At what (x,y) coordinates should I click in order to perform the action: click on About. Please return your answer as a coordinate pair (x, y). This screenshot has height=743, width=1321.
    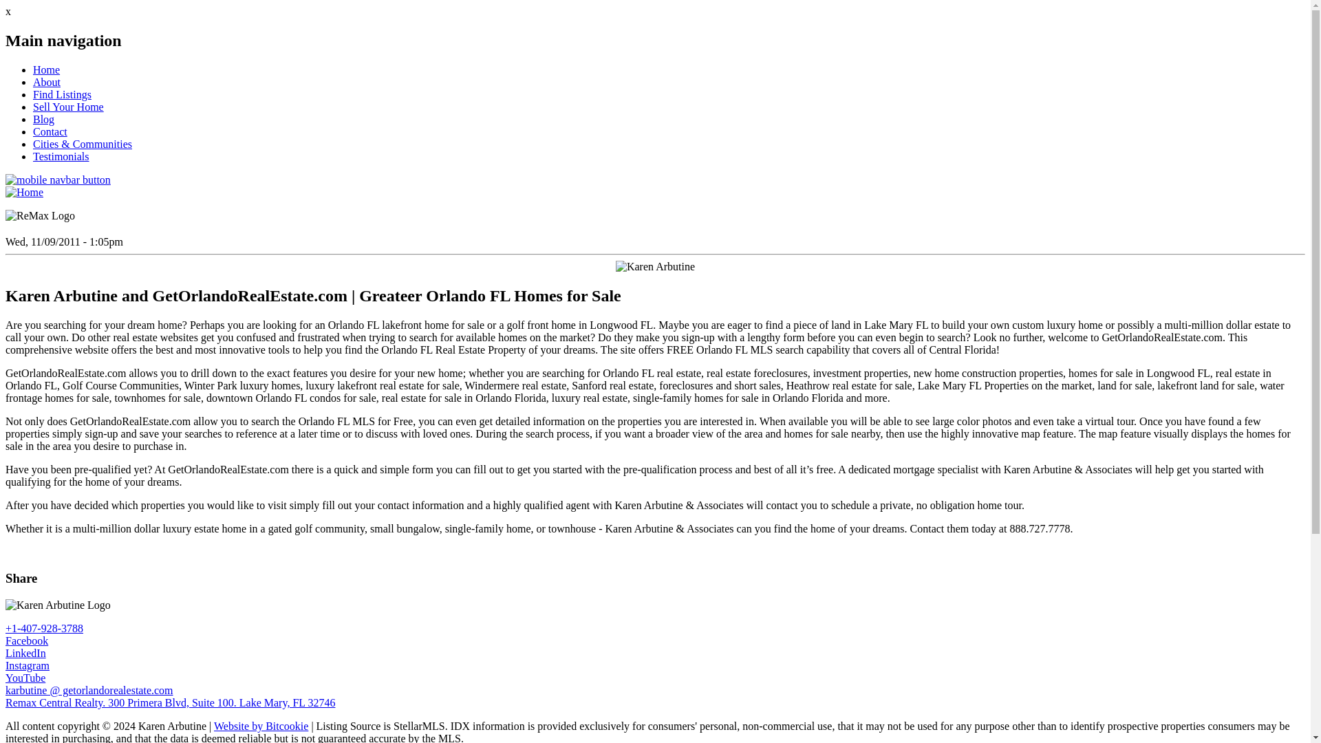
    Looking at the image, I should click on (47, 83).